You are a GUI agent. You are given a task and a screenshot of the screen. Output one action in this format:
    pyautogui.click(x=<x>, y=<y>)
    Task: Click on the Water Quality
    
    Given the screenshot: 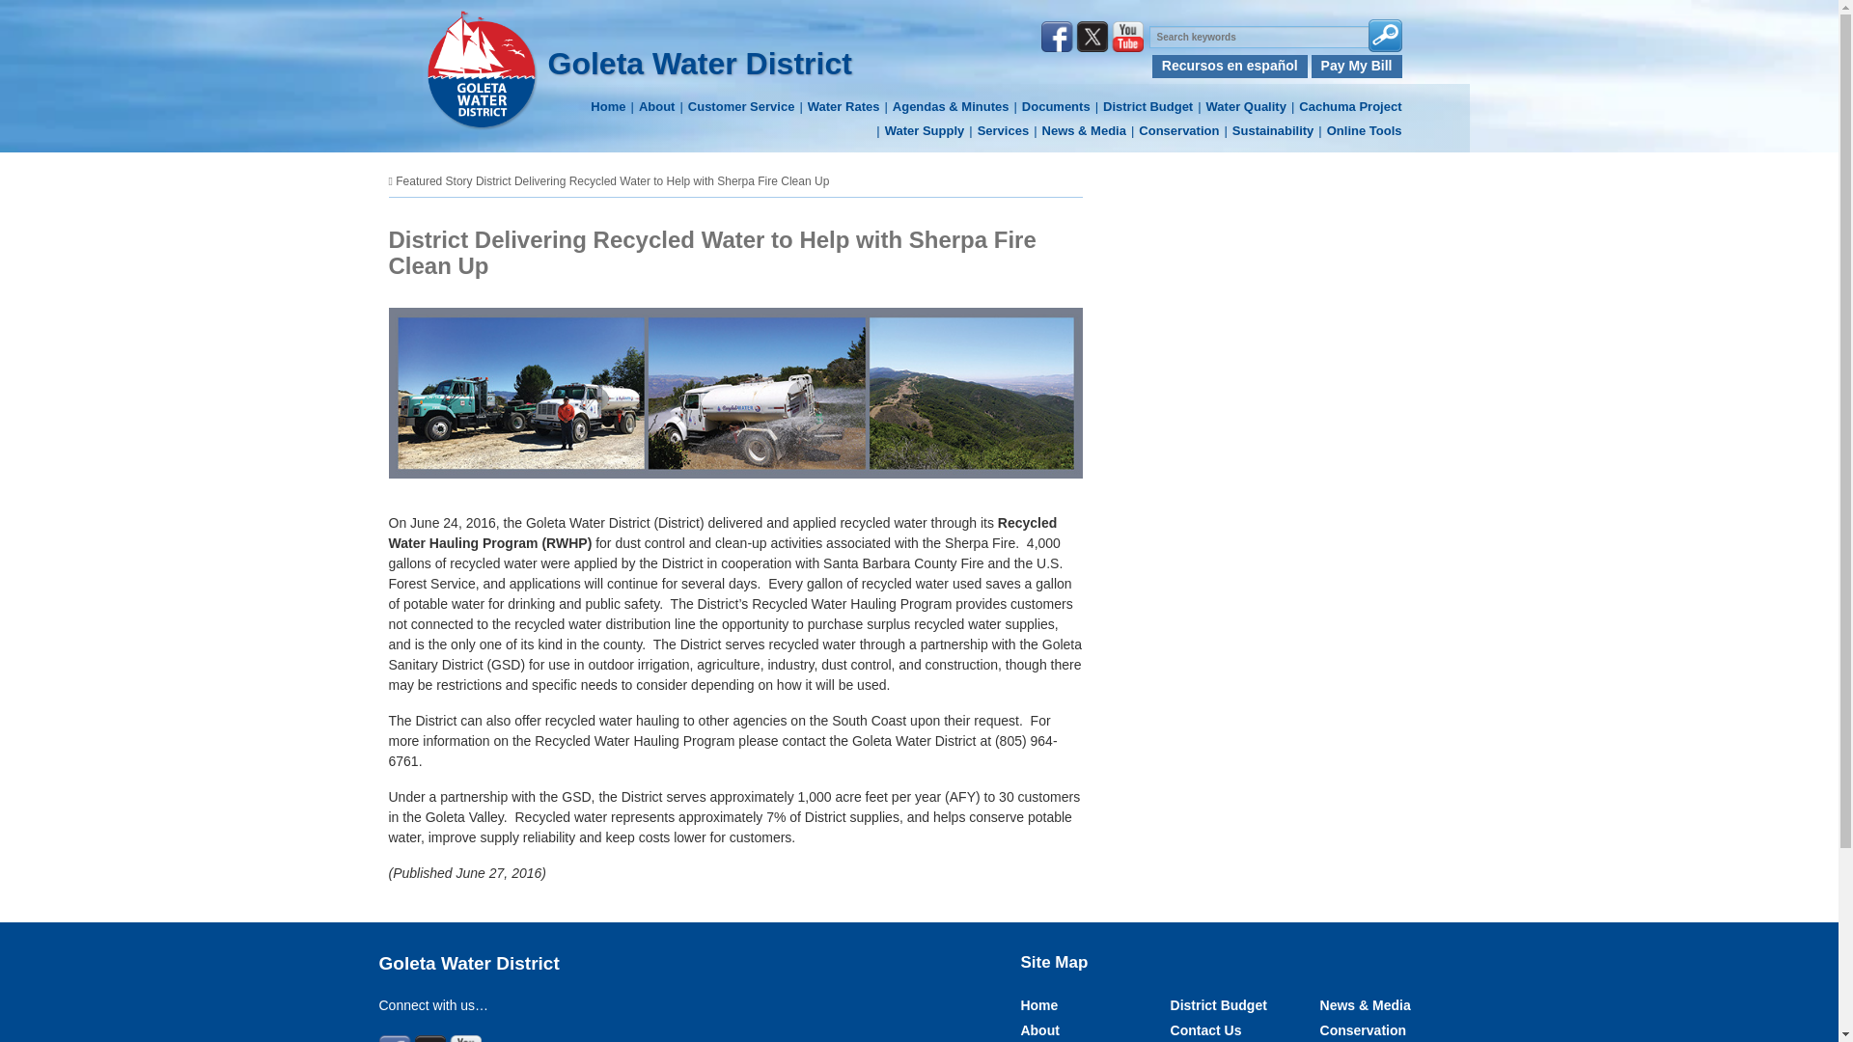 What is the action you would take?
    pyautogui.click(x=1239, y=107)
    